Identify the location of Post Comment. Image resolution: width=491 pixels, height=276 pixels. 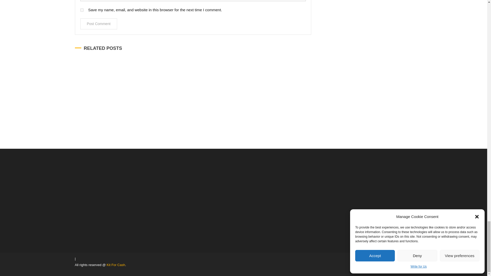
(99, 24).